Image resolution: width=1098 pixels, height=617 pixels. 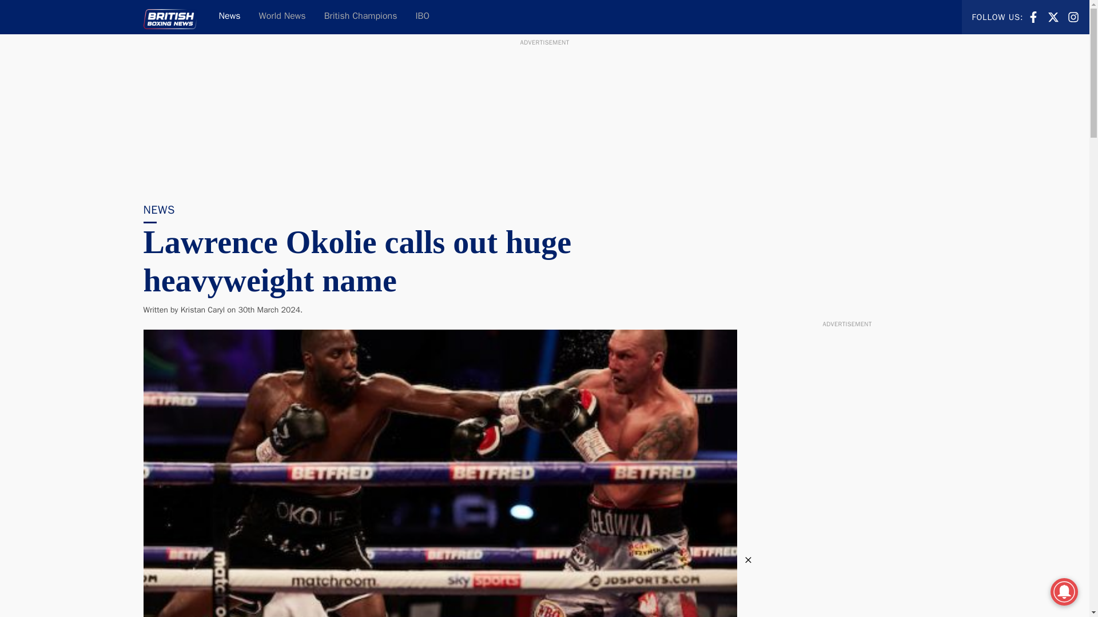 What do you see at coordinates (360, 17) in the screenshot?
I see `IBO` at bounding box center [360, 17].